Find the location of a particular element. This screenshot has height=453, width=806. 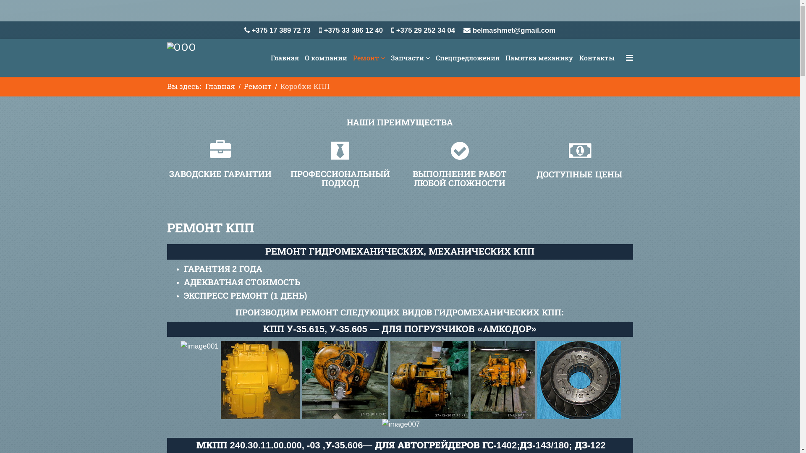

+375 29 252 34 04 is located at coordinates (426, 30).